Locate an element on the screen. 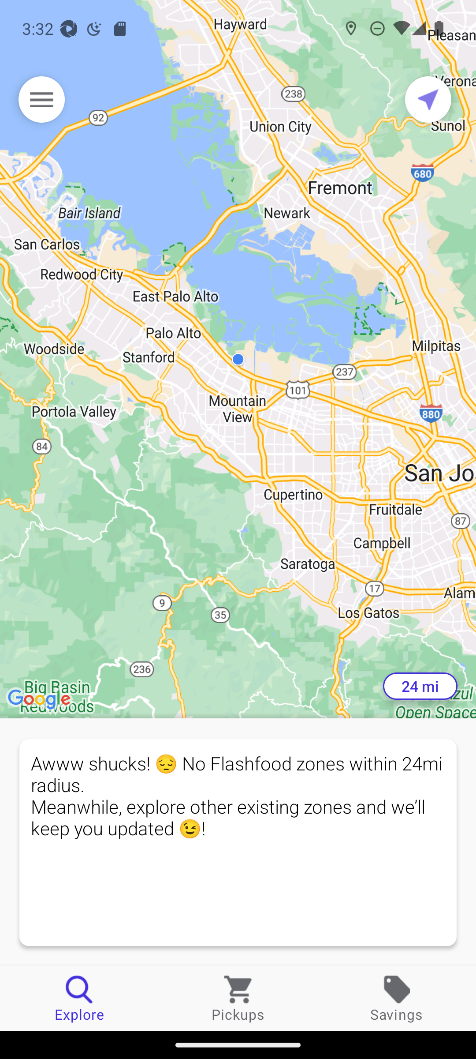 The height and width of the screenshot is (1059, 476). Pickups is located at coordinates (238, 998).